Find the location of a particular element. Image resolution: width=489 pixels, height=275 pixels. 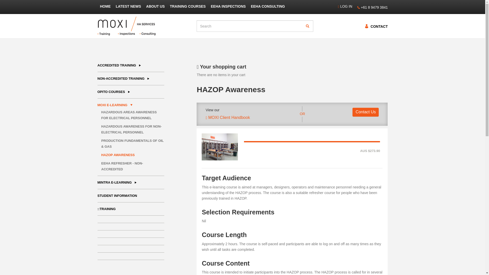

MOXI E-LEARNING is located at coordinates (115, 105).